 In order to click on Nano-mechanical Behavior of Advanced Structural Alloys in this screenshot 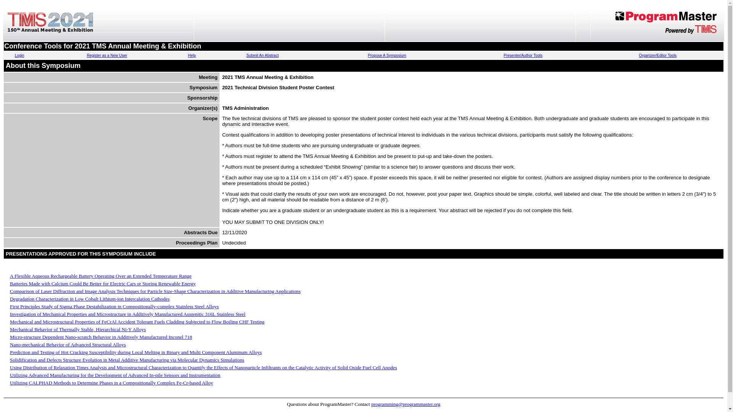, I will do `click(68, 345)`.